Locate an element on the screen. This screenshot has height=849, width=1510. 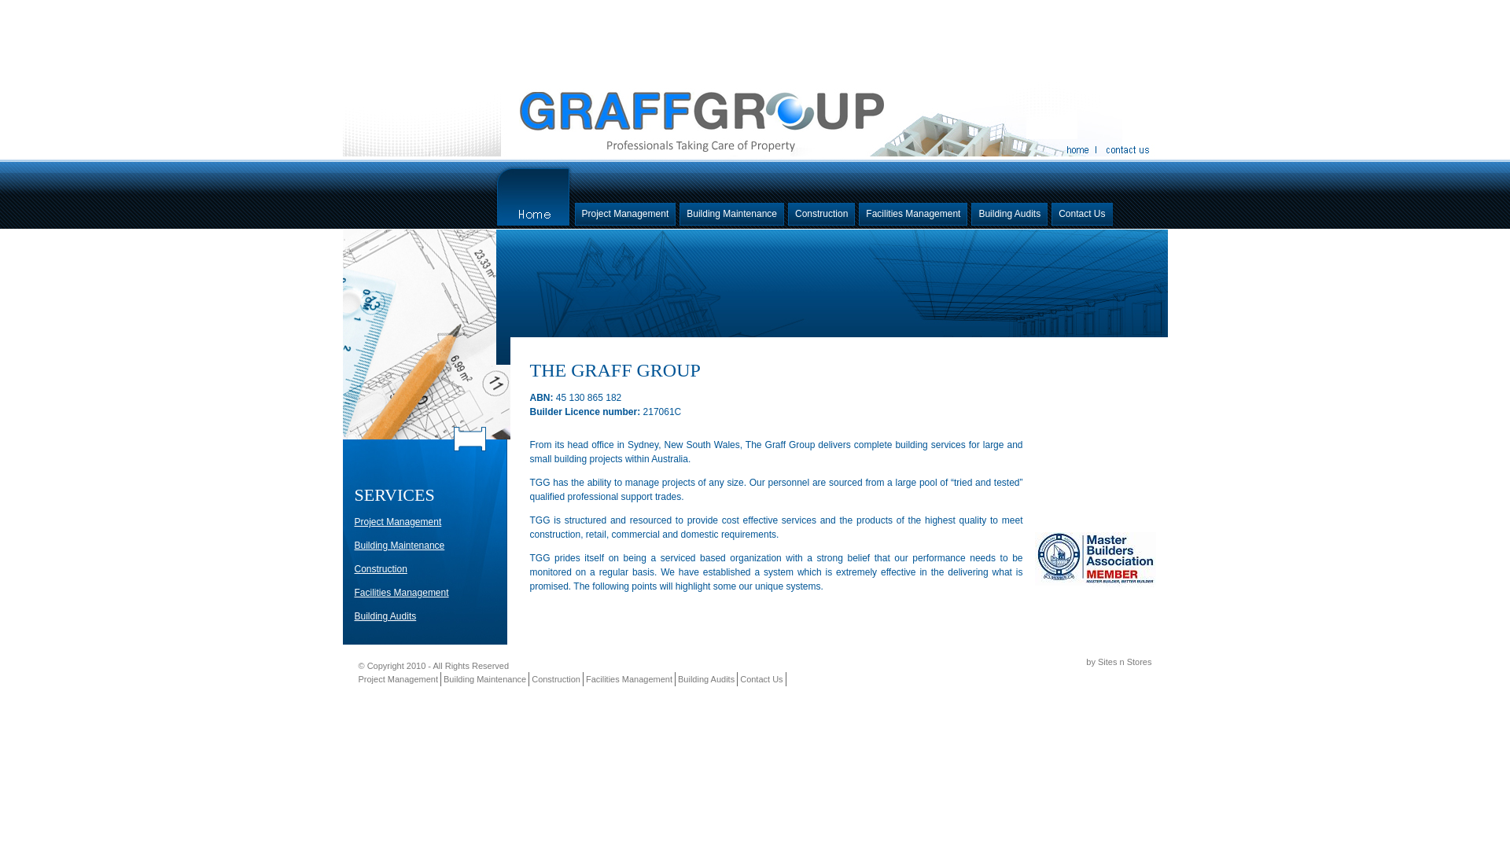
Web Design is located at coordinates (1061, 662).